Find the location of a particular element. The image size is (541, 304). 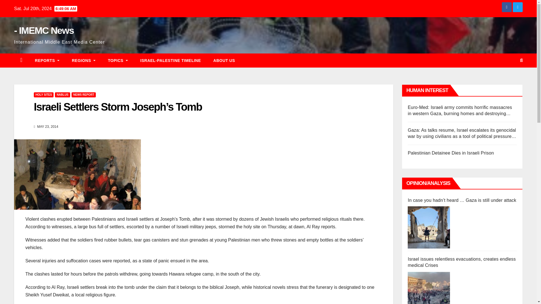

- IMEMC News is located at coordinates (44, 30).